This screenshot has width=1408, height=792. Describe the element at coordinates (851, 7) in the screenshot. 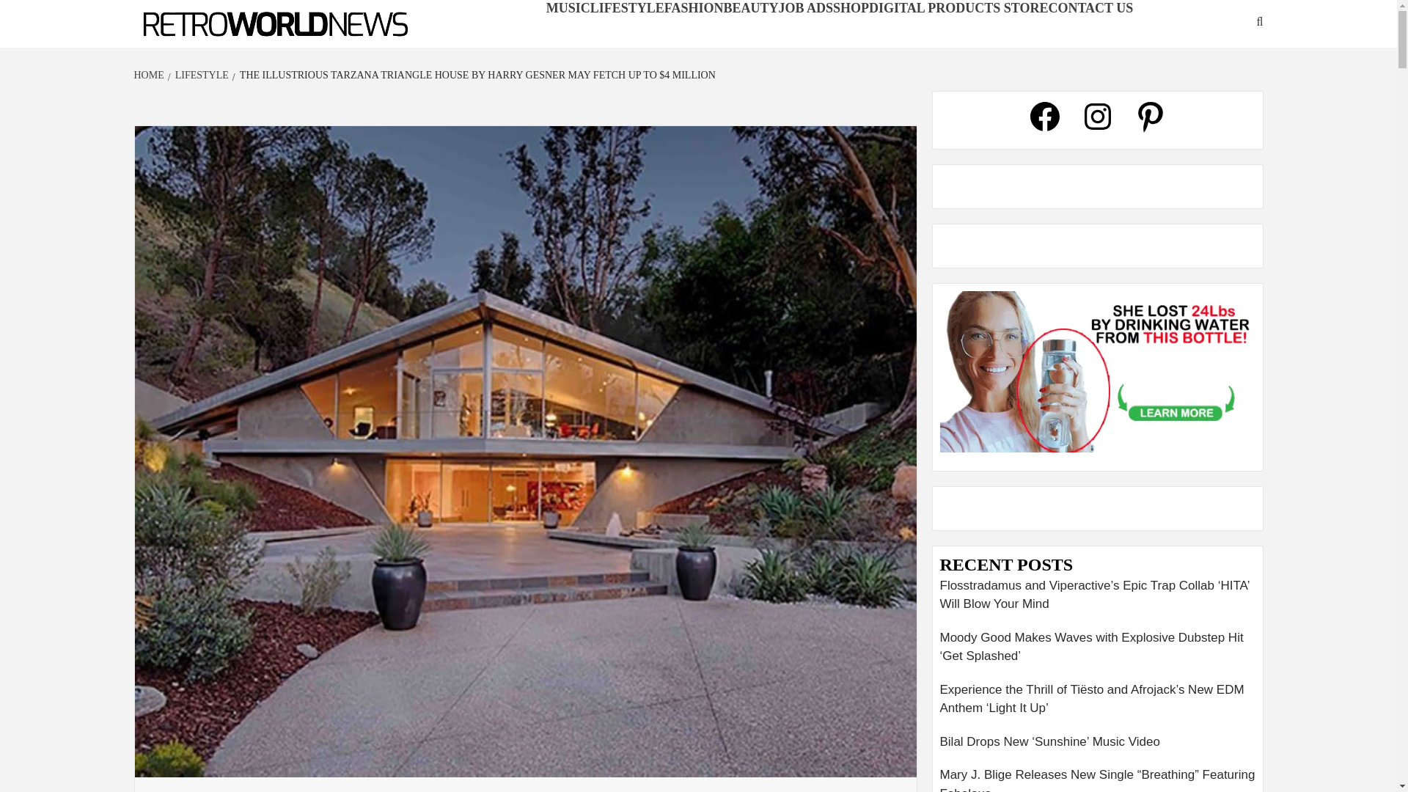

I see `SHOP` at that location.